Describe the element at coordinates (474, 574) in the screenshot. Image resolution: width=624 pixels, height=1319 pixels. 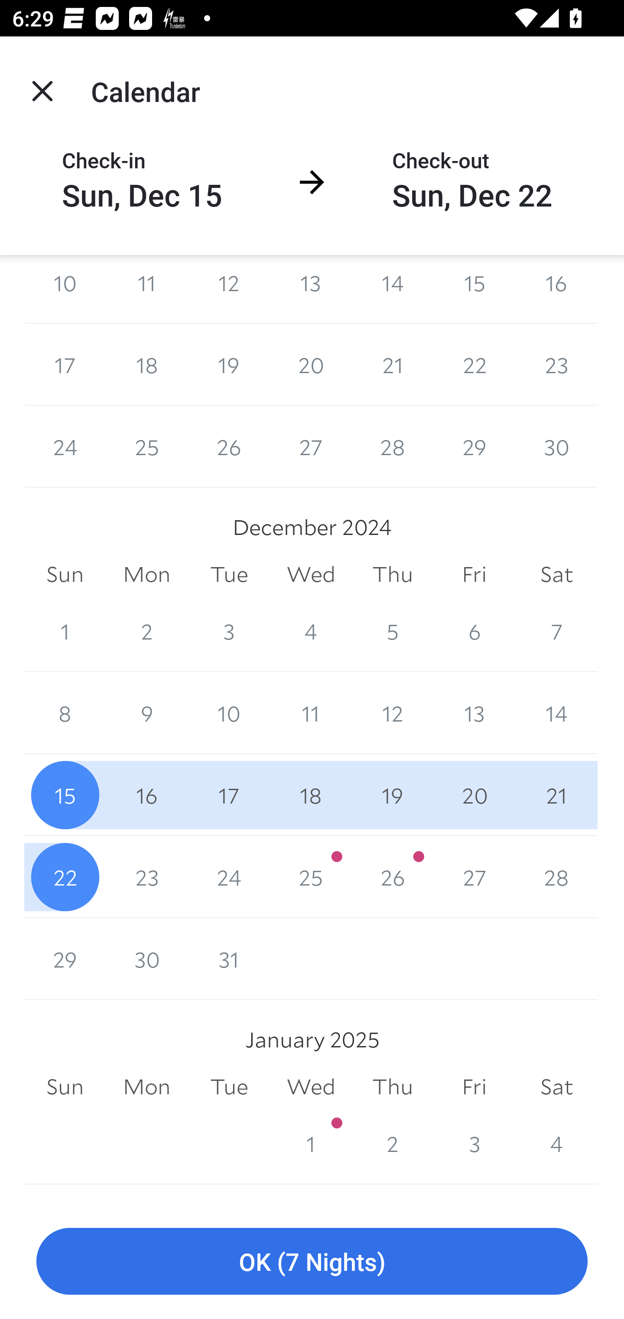
I see `Fri` at that location.